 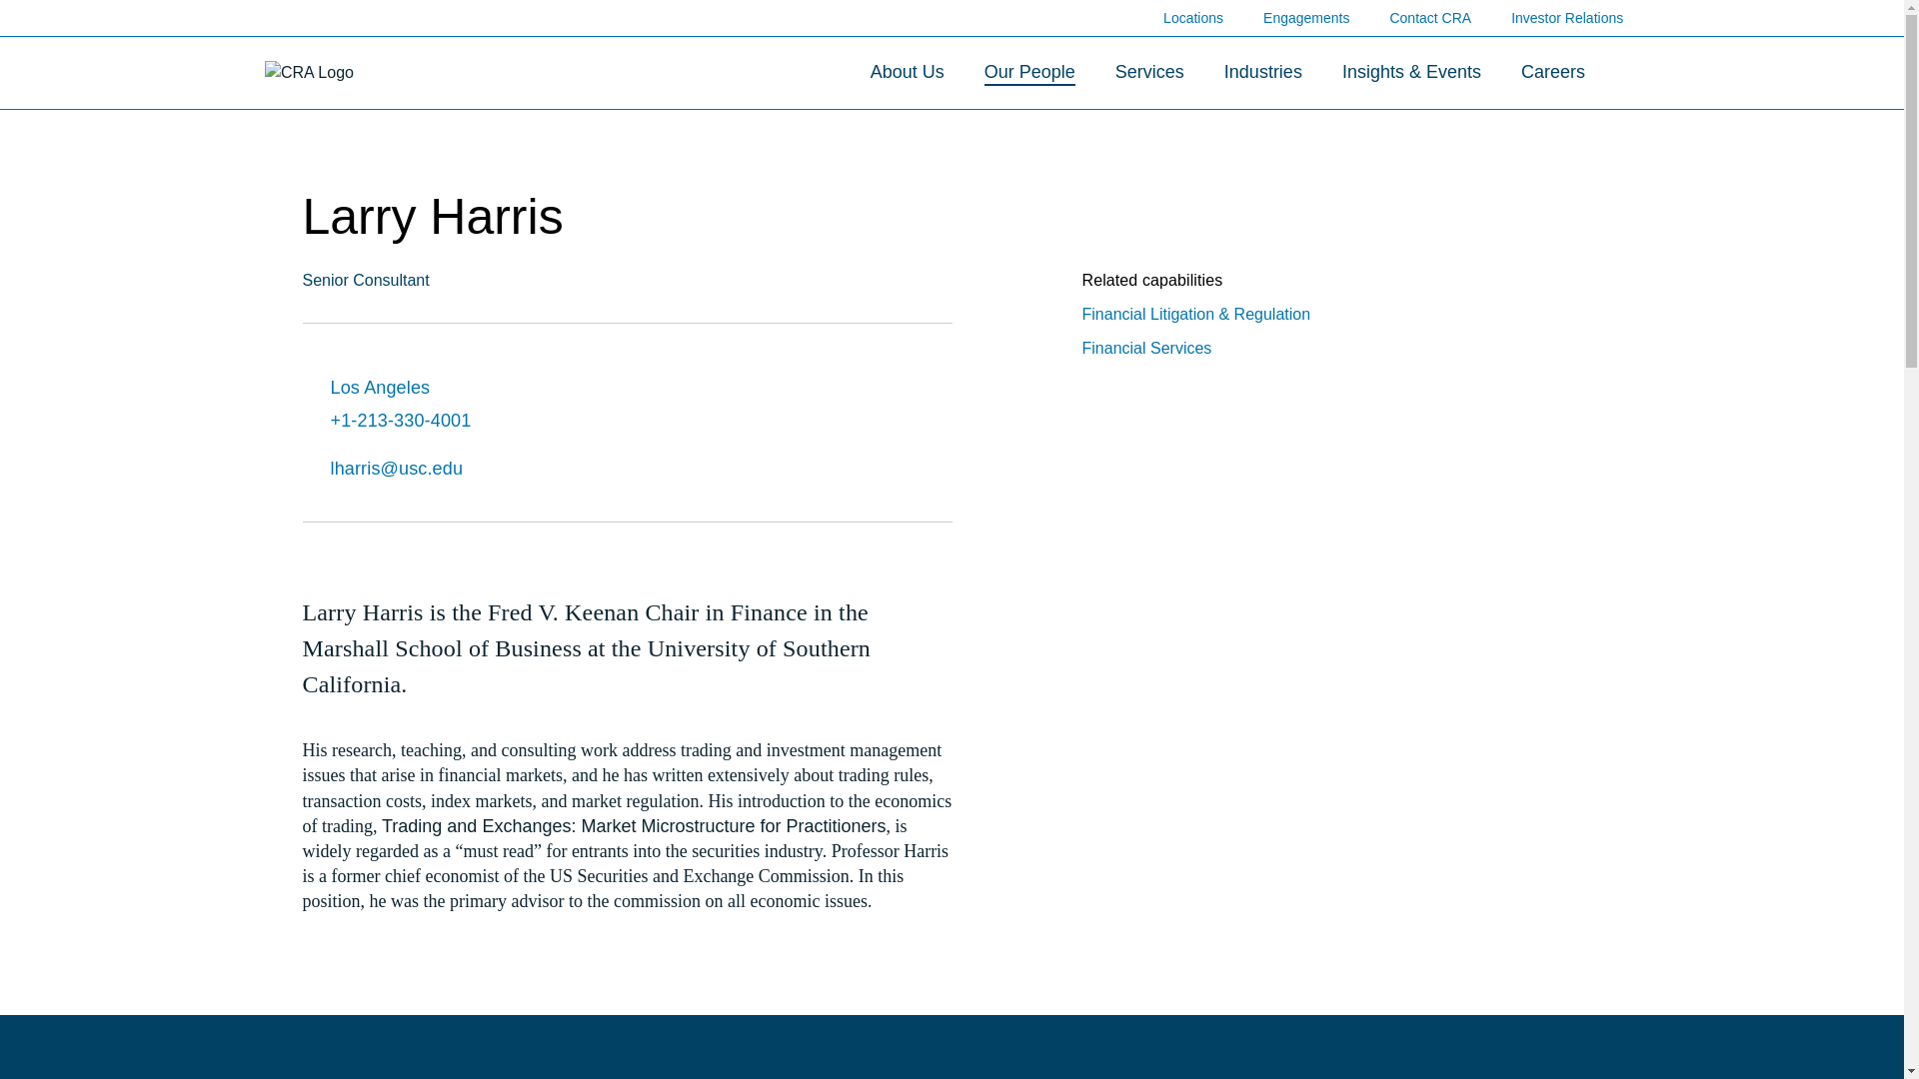 I want to click on Contact CRA, so click(x=1430, y=19).